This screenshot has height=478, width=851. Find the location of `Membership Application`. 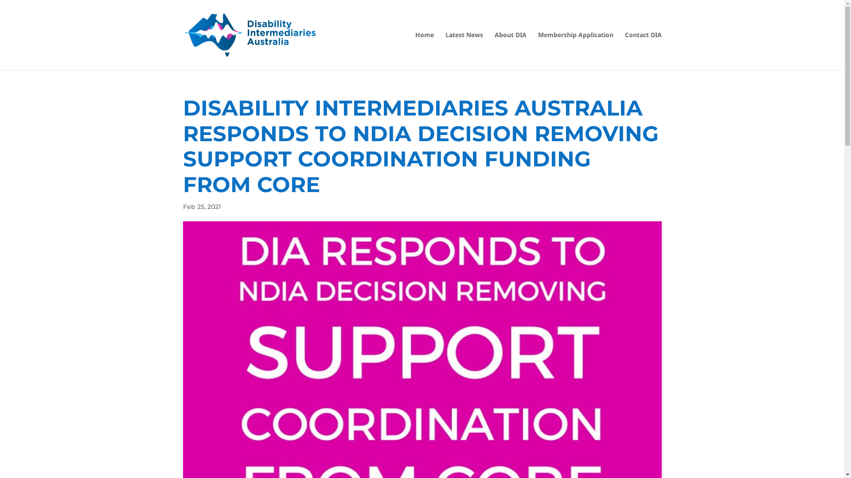

Membership Application is located at coordinates (576, 51).